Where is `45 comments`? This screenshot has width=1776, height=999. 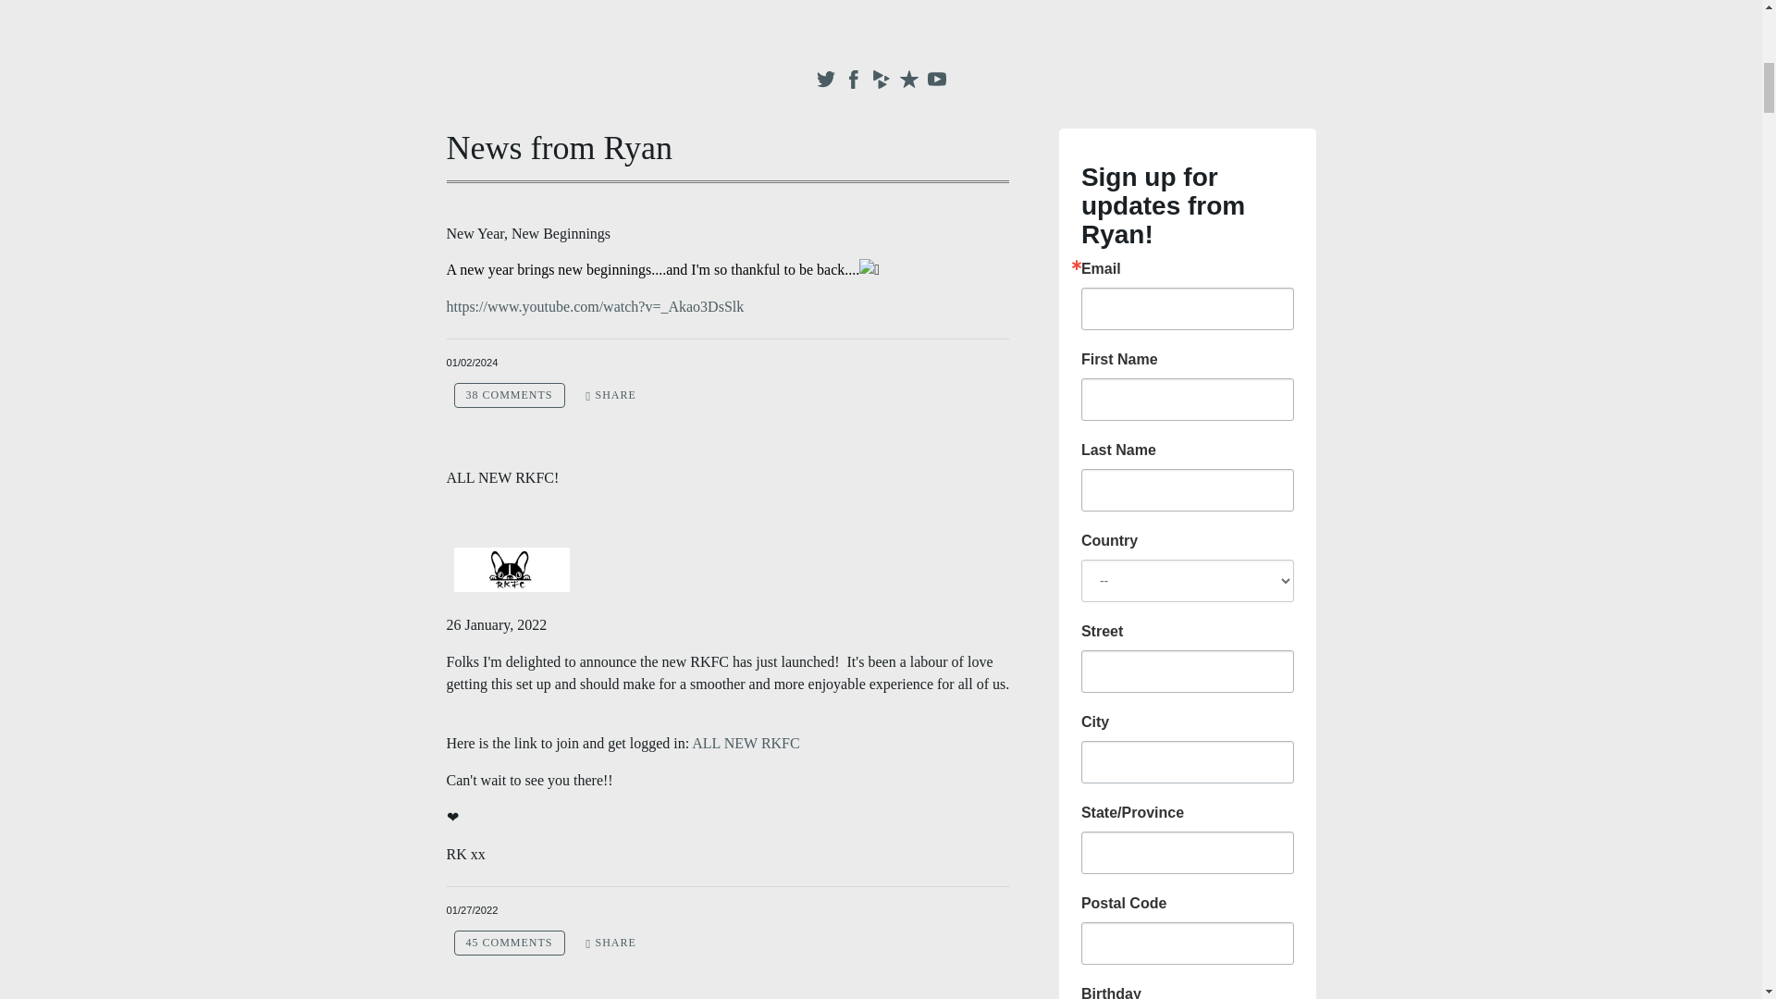 45 comments is located at coordinates (509, 942).